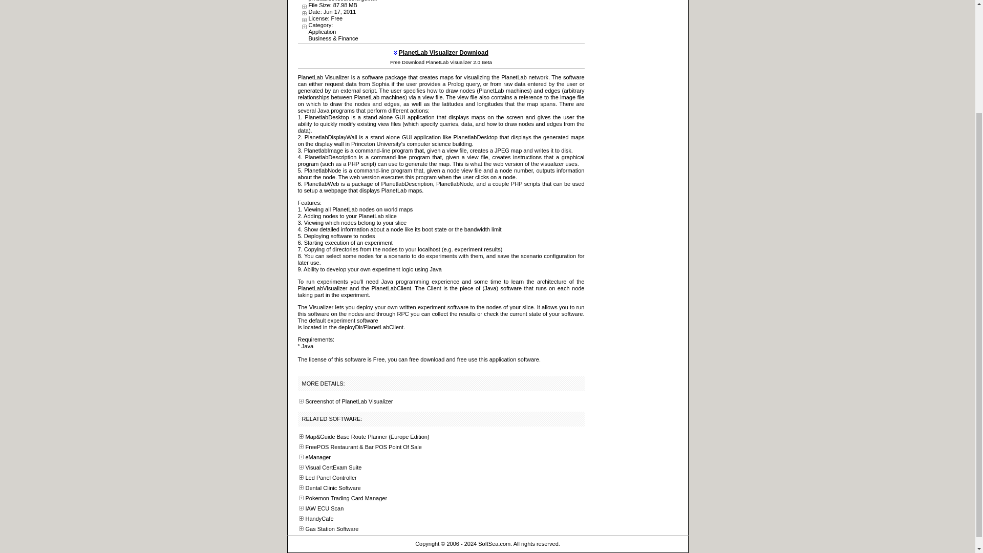  What do you see at coordinates (333, 467) in the screenshot?
I see `Visual CertExam Suite` at bounding box center [333, 467].